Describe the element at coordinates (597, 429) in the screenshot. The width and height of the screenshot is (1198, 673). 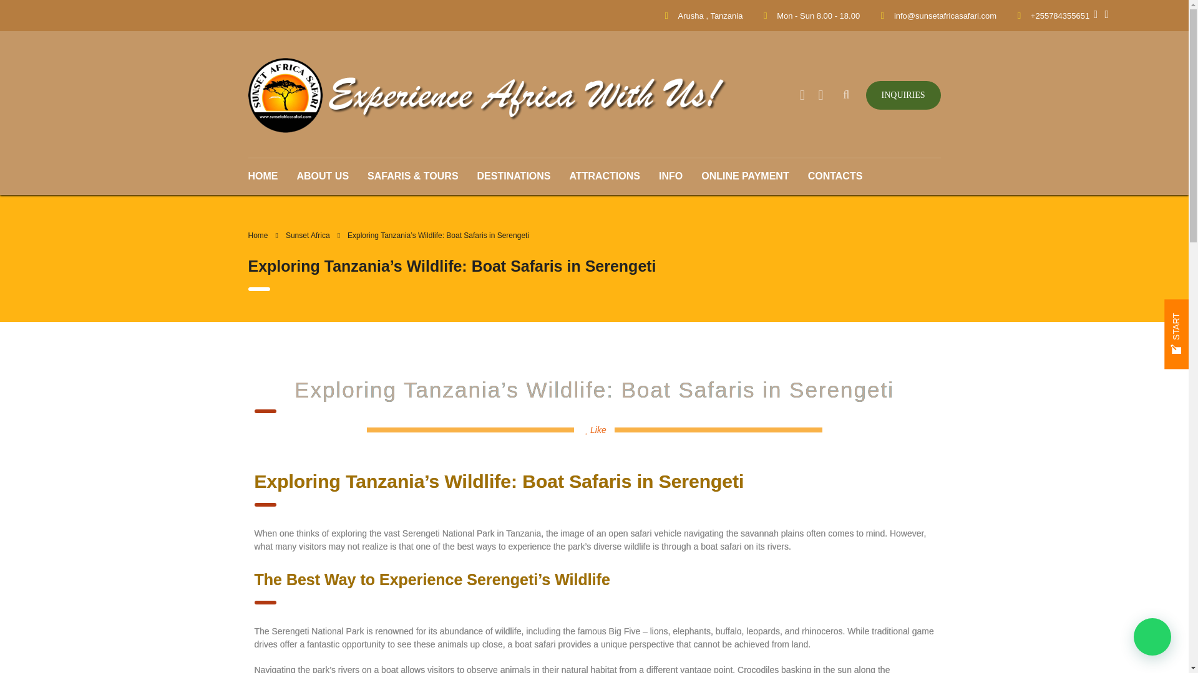
I see `Like` at that location.